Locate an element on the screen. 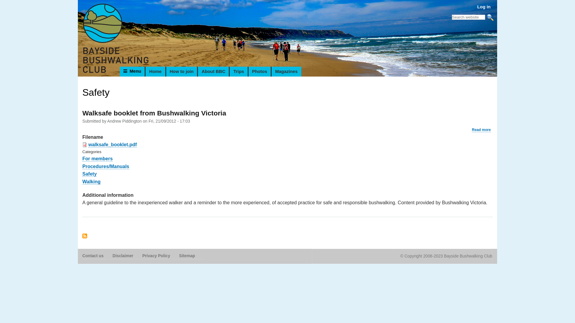 The image size is (575, 323). Subscribe to Safety is located at coordinates (85, 236).